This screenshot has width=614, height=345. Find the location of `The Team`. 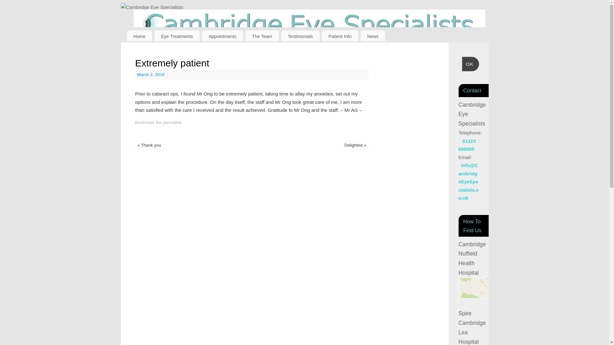

The Team is located at coordinates (262, 36).